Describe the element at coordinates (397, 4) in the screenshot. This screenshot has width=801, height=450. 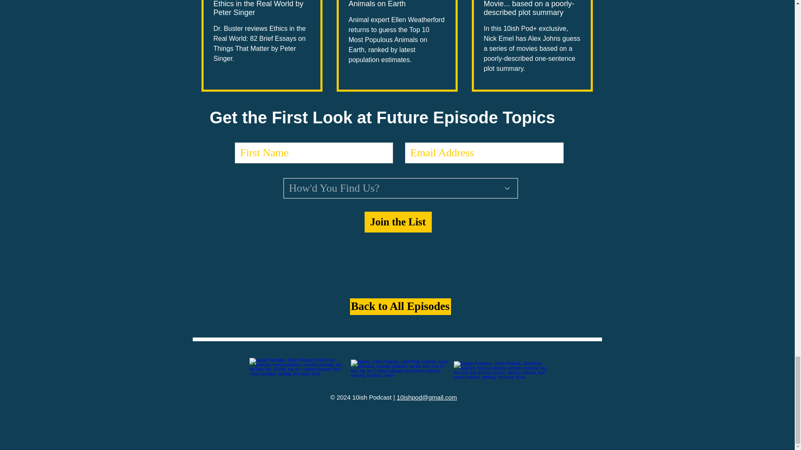
I see `Ep. 269: Most Populous Animals on Earth` at that location.